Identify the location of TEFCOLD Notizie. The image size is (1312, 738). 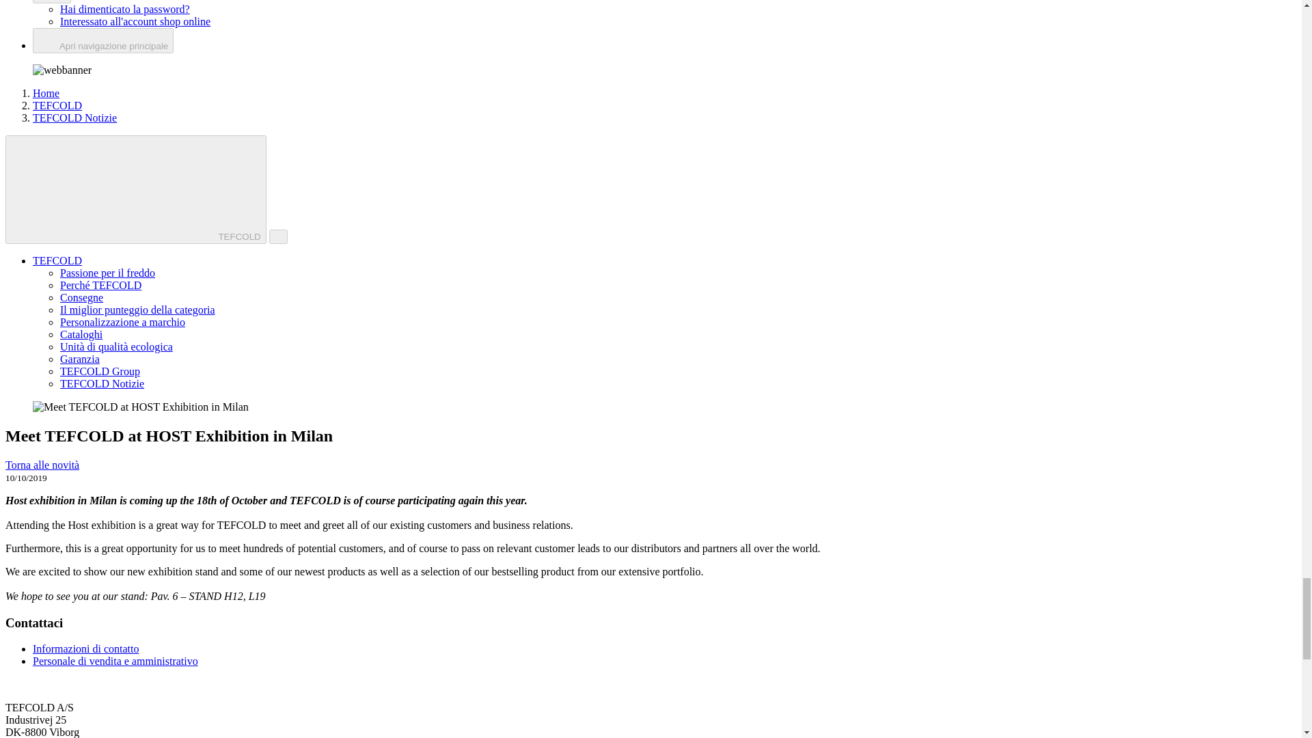
(102, 383).